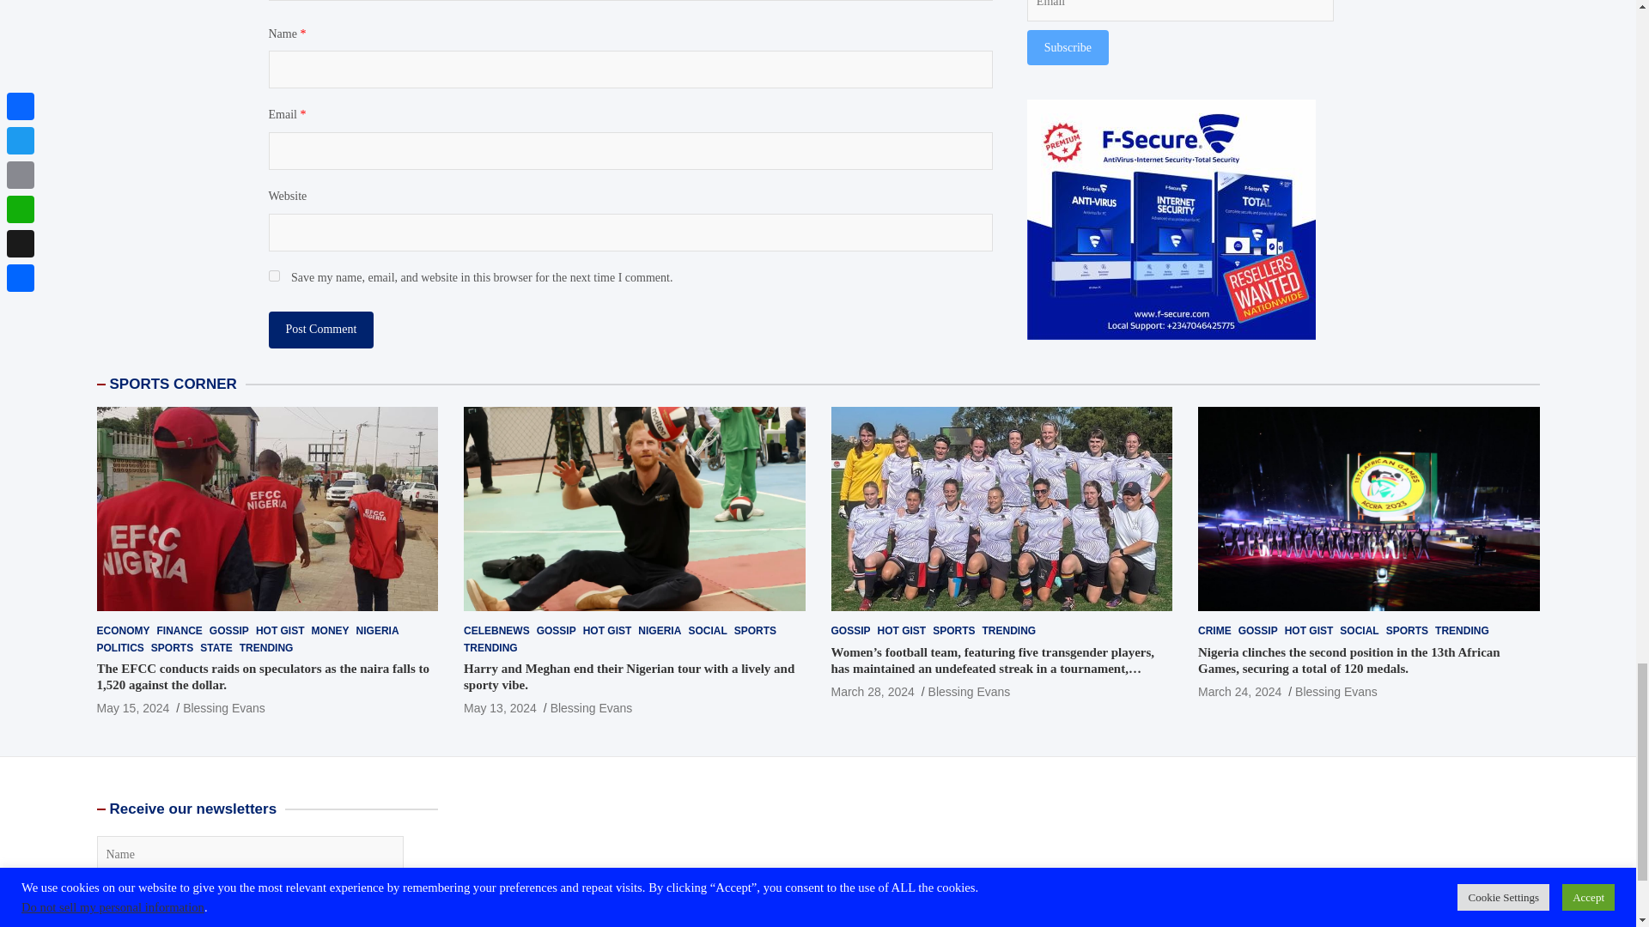  What do you see at coordinates (173, 384) in the screenshot?
I see `SPORTS CORNER` at bounding box center [173, 384].